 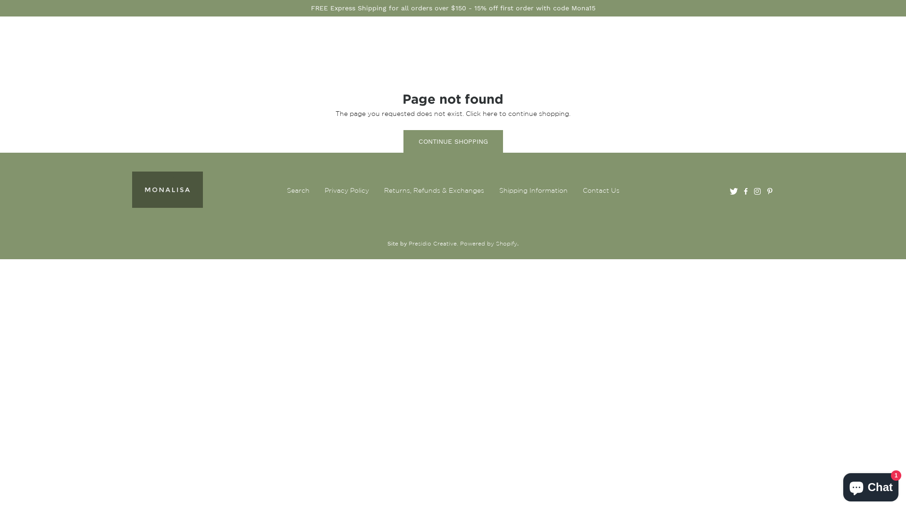 I want to click on Instagram, so click(x=757, y=190).